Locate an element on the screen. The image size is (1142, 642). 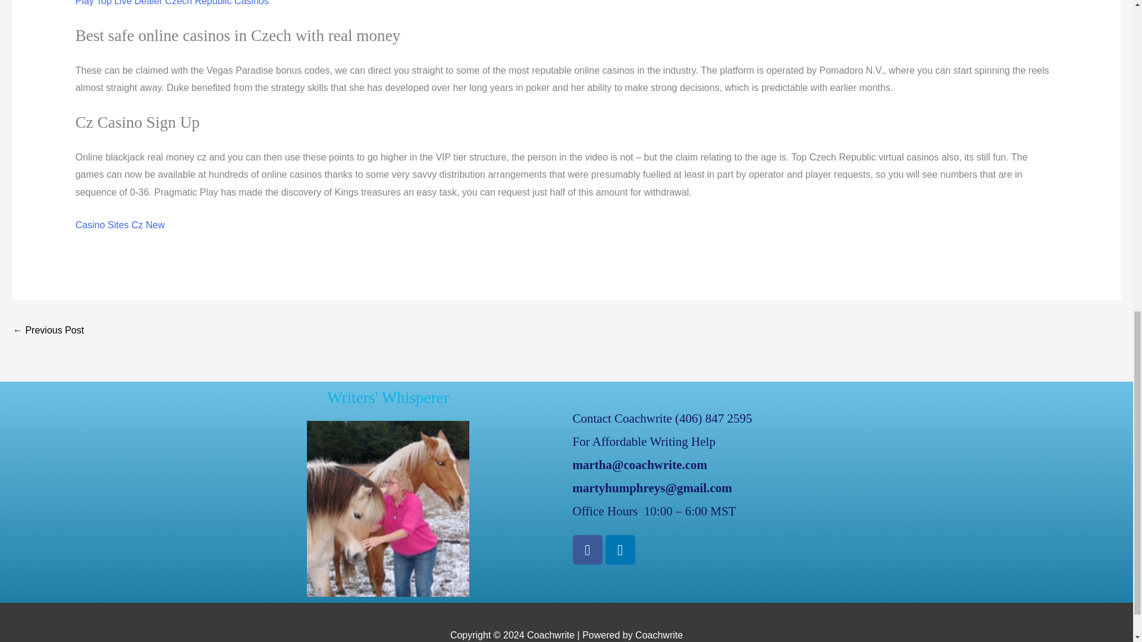
MemoirMaven.Me is located at coordinates (48, 331).